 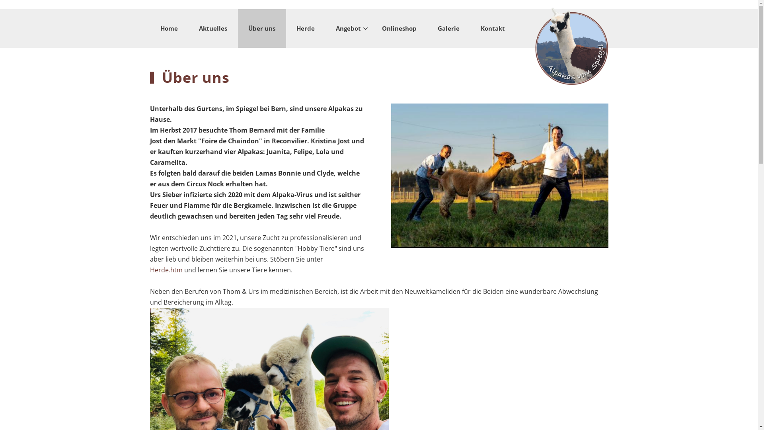 I want to click on Kontakt, so click(x=493, y=28).